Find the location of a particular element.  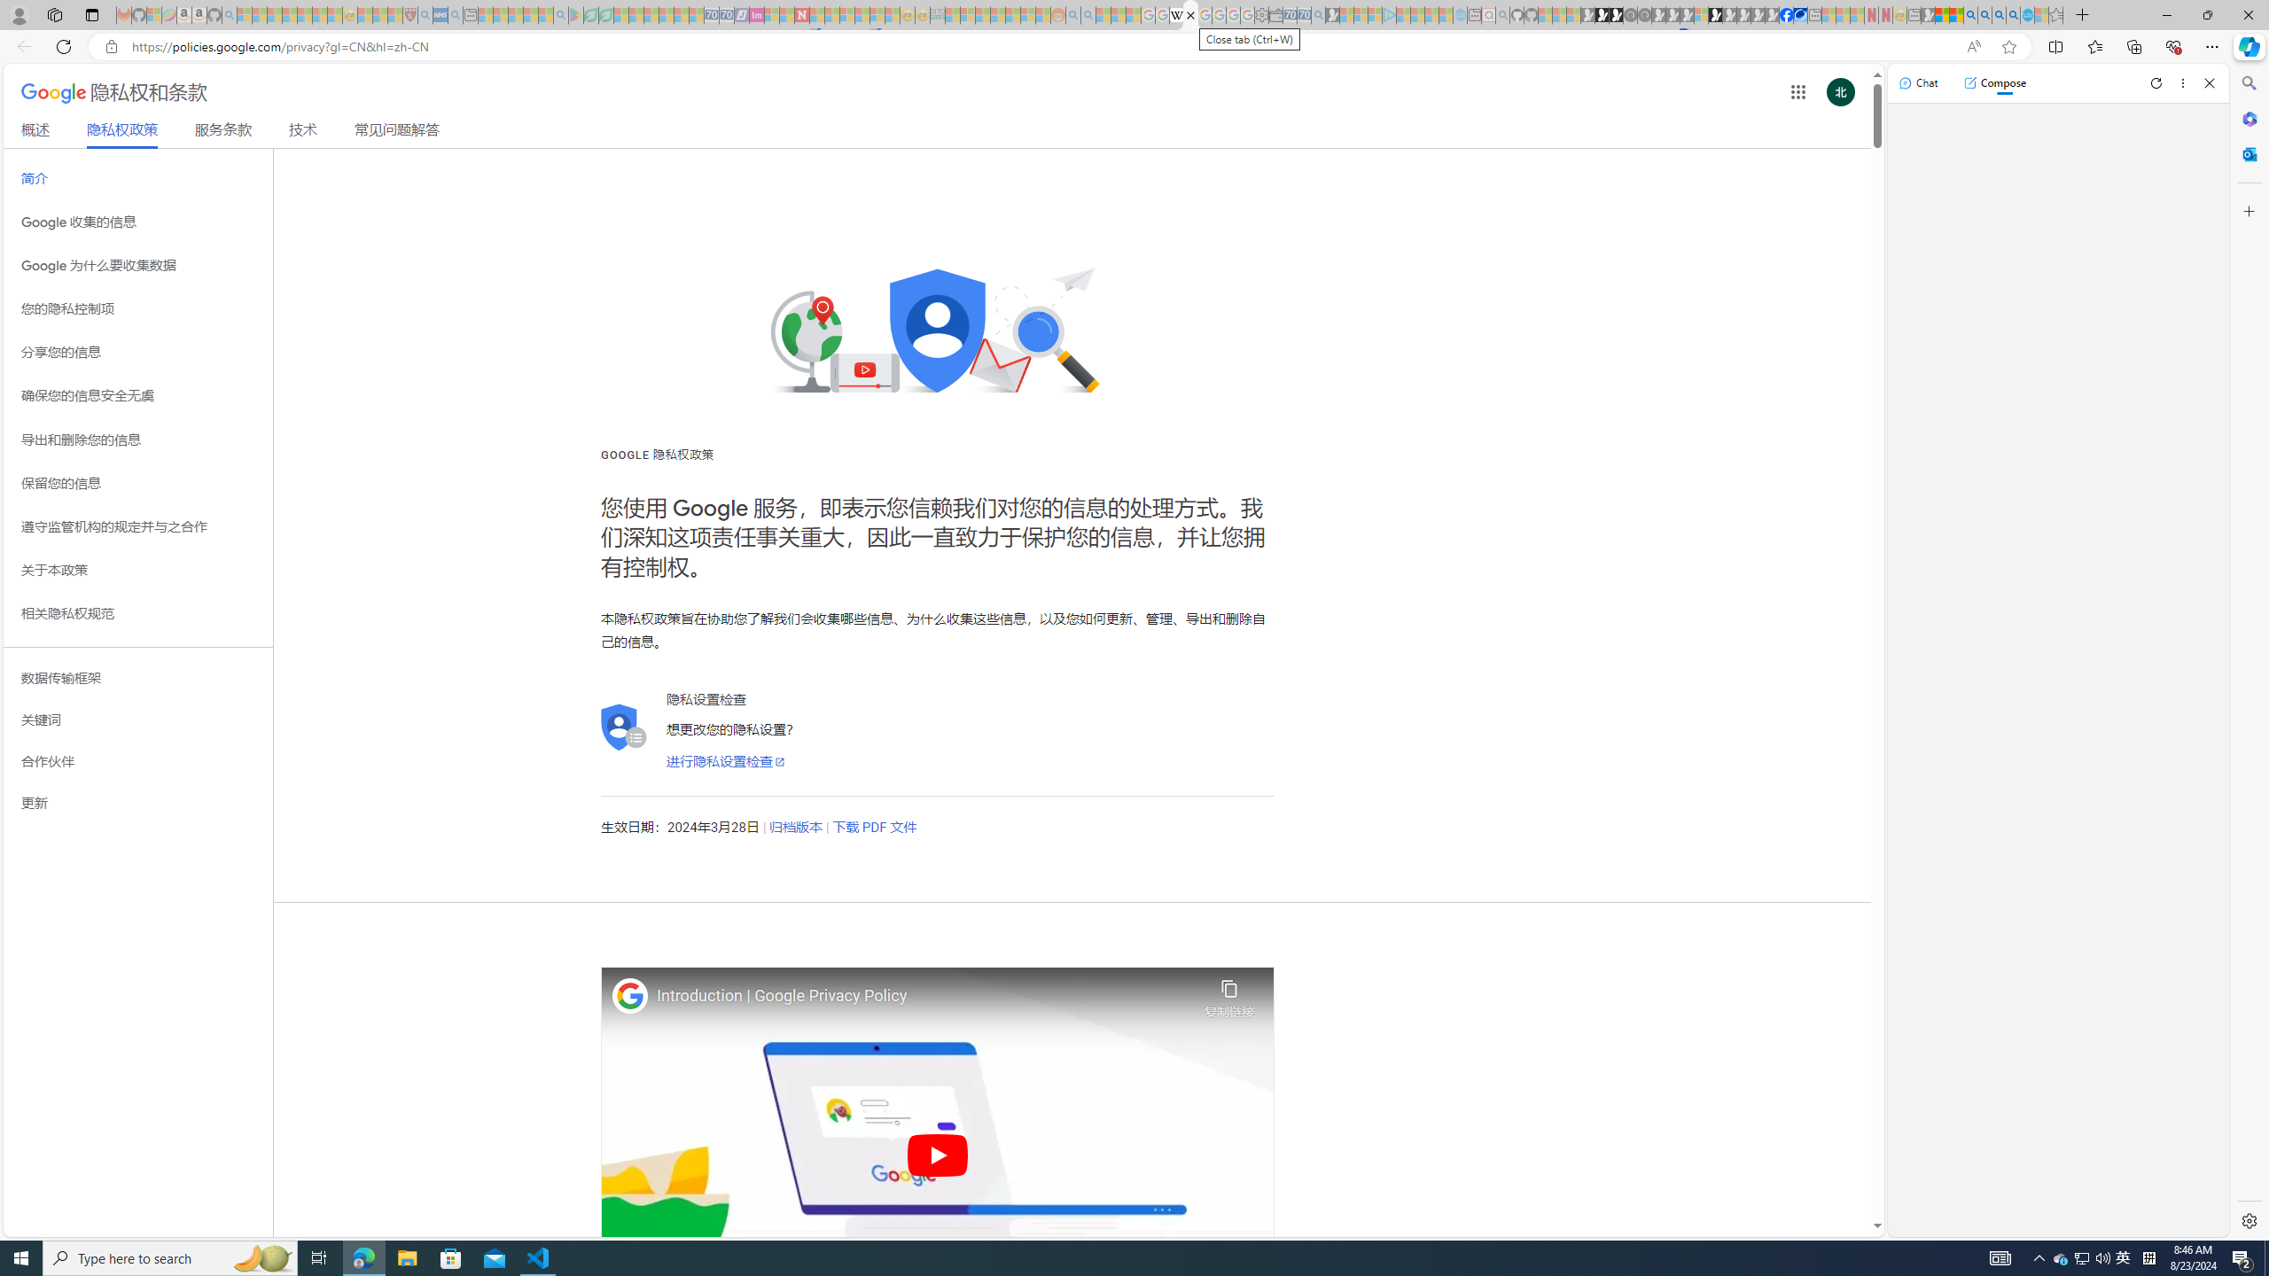

Class: gb_E is located at coordinates (1797, 92).